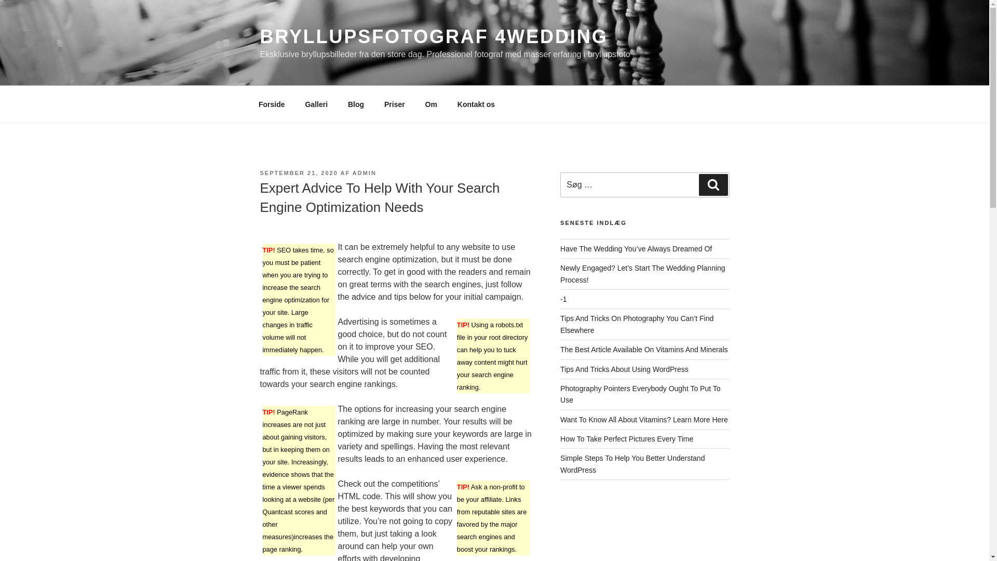  Describe the element at coordinates (365, 173) in the screenshot. I see `ADMIN` at that location.